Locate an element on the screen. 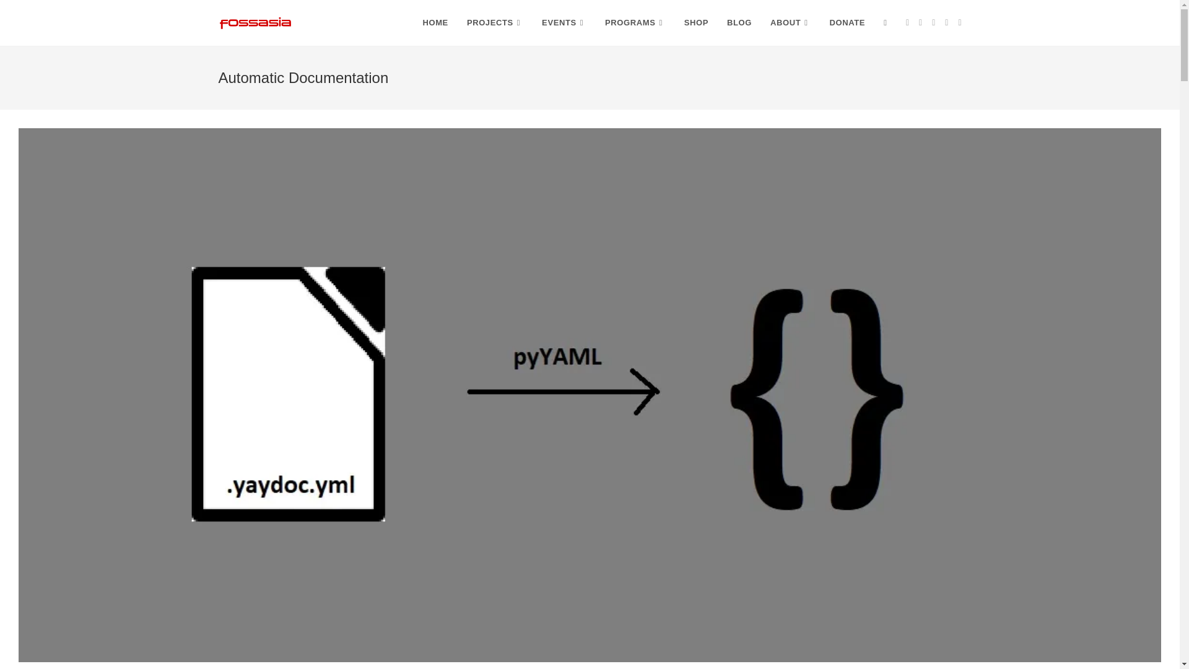 The image size is (1189, 669). PROGRAMS is located at coordinates (635, 23).